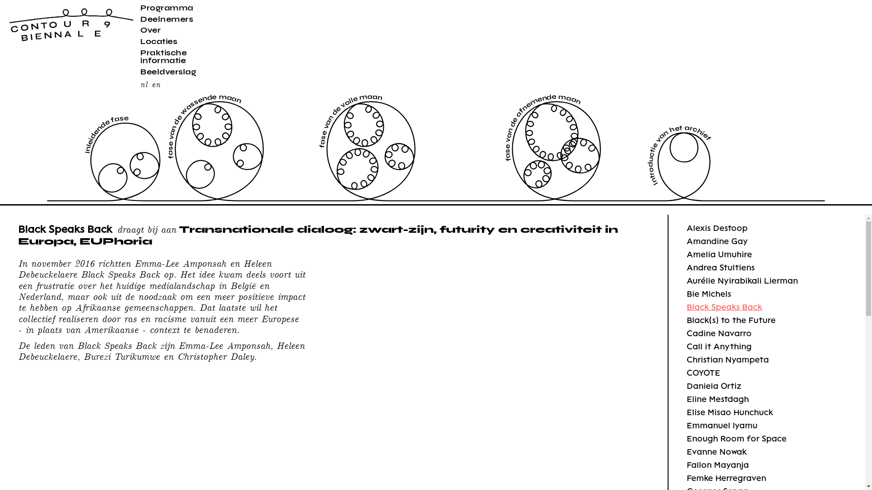 This screenshot has height=490, width=872. Describe the element at coordinates (167, 8) in the screenshot. I see `Programma` at that location.